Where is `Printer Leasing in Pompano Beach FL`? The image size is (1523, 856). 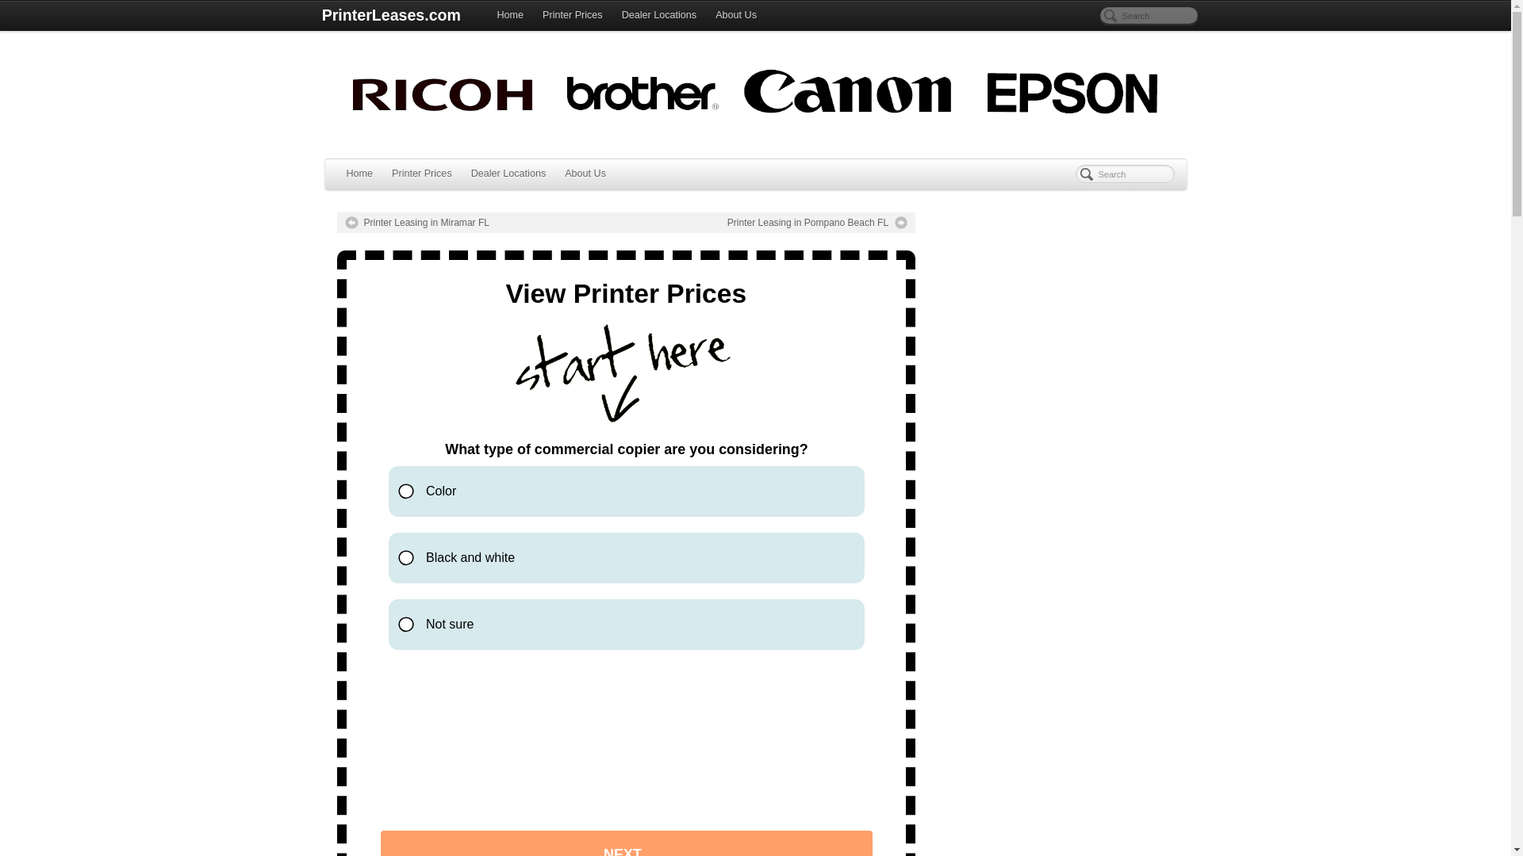
Printer Leasing in Pompano Beach FL is located at coordinates (817, 223).